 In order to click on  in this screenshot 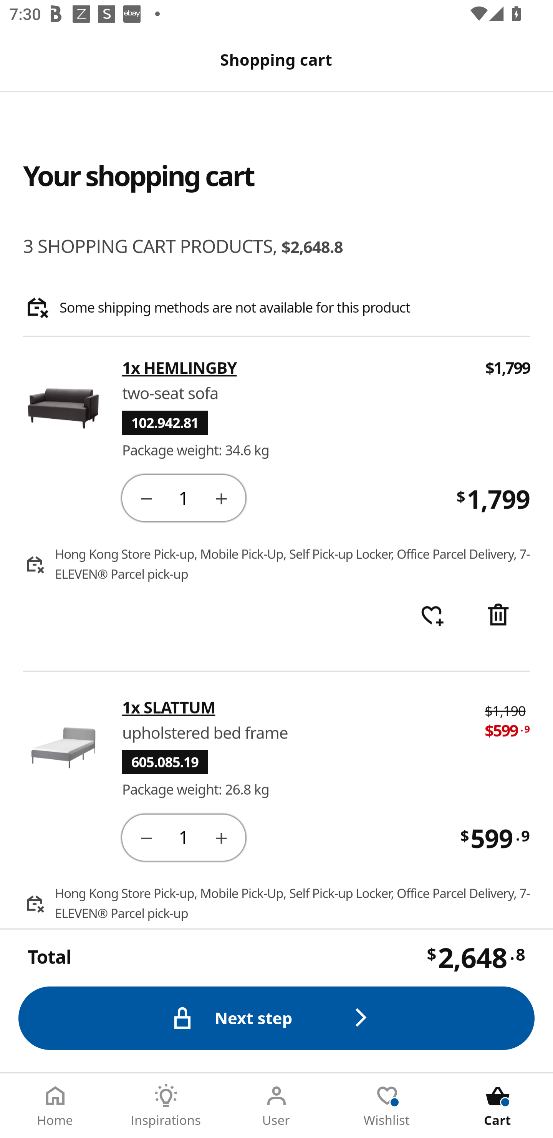, I will do `click(221, 837)`.